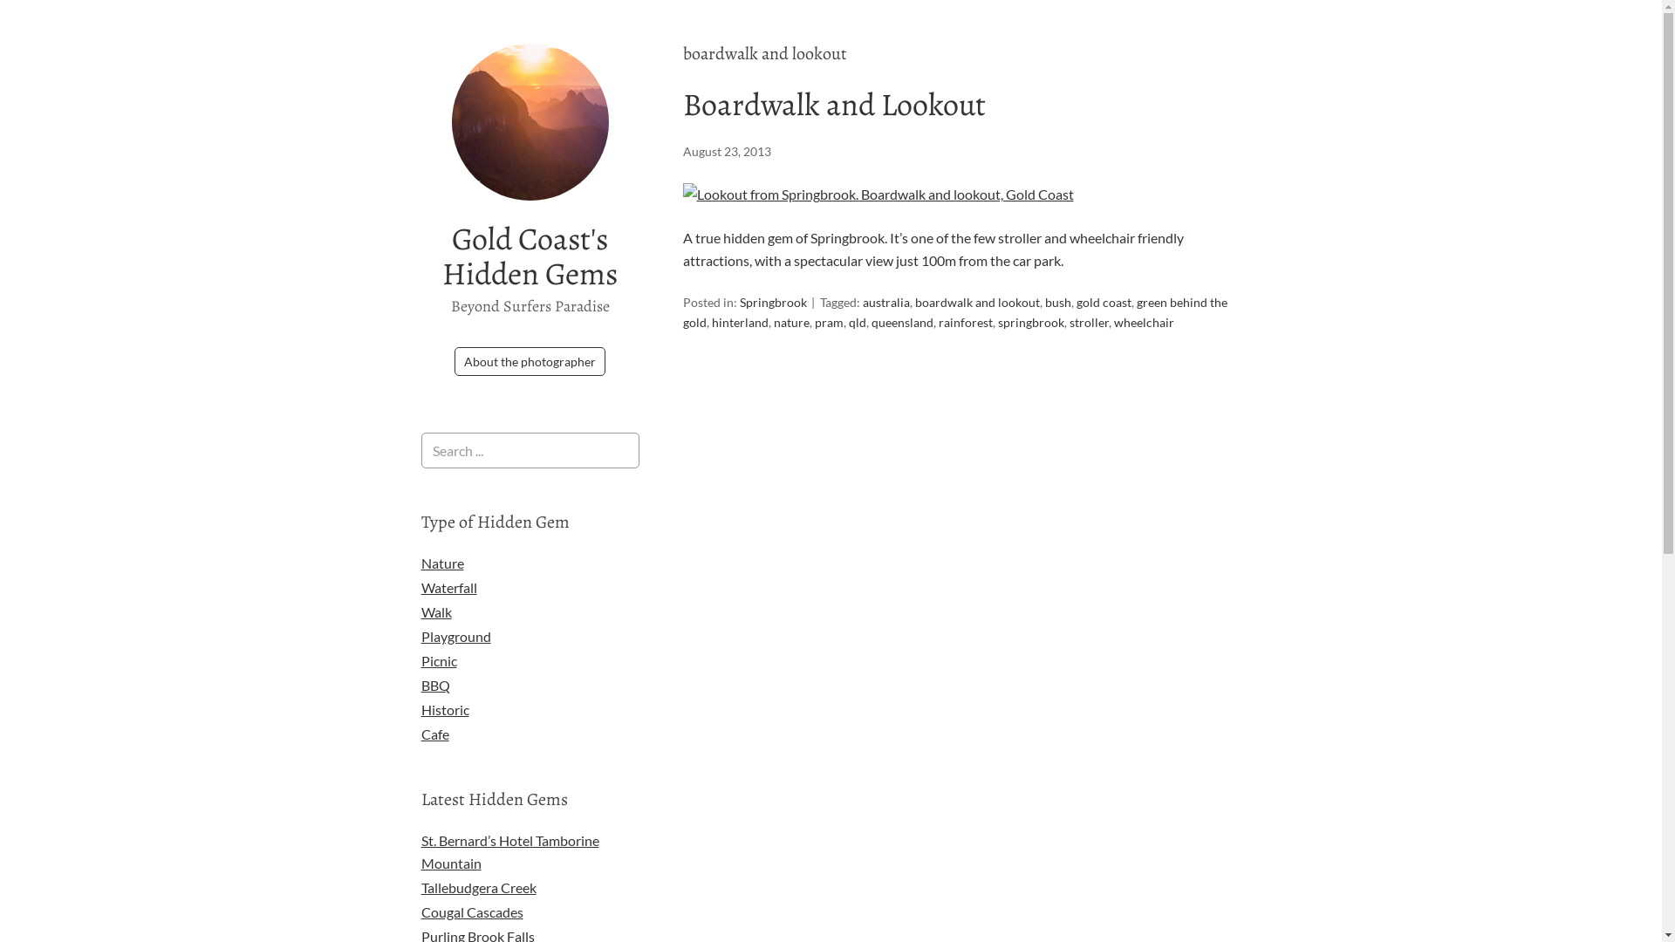  What do you see at coordinates (1089, 323) in the screenshot?
I see `stroller` at bounding box center [1089, 323].